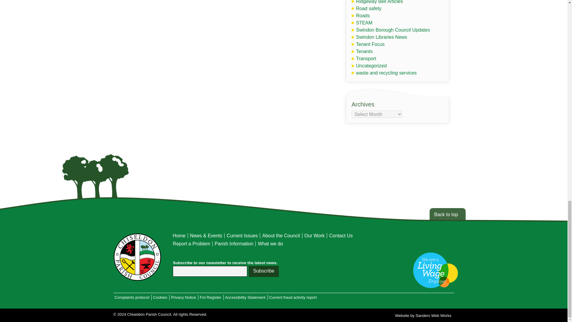 The width and height of the screenshot is (572, 322). I want to click on Sanders Web Works - Web Design agency for hire in Wiltshire, so click(423, 315).